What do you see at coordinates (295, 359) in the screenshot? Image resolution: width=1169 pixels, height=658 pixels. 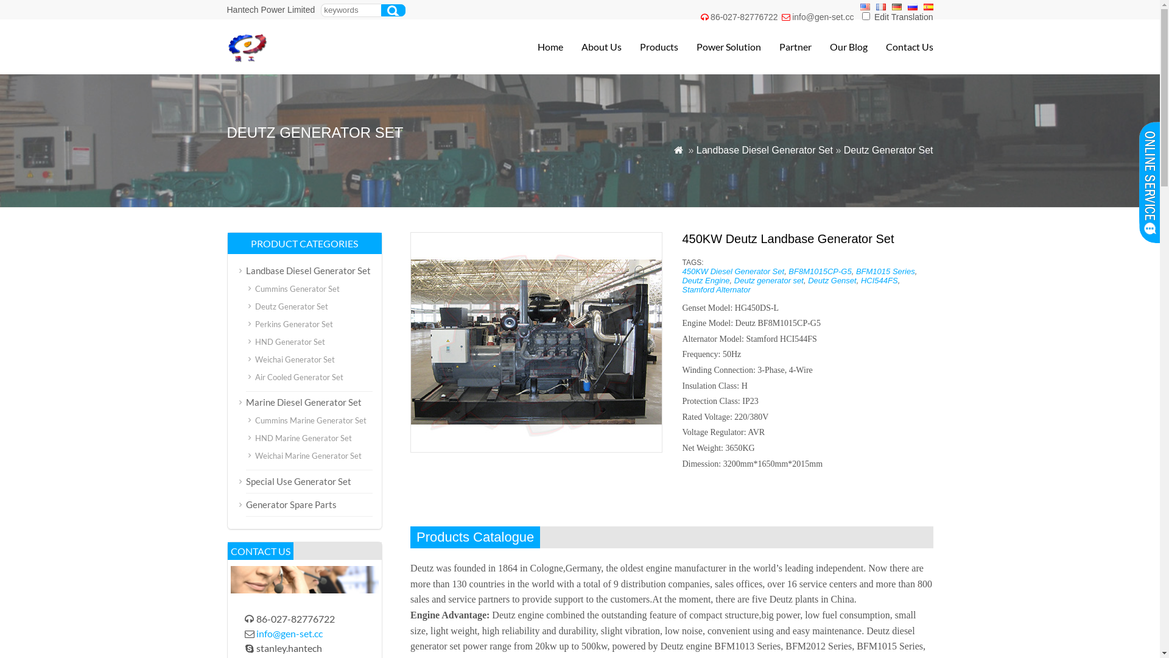 I see `Weichai Generator Set` at bounding box center [295, 359].